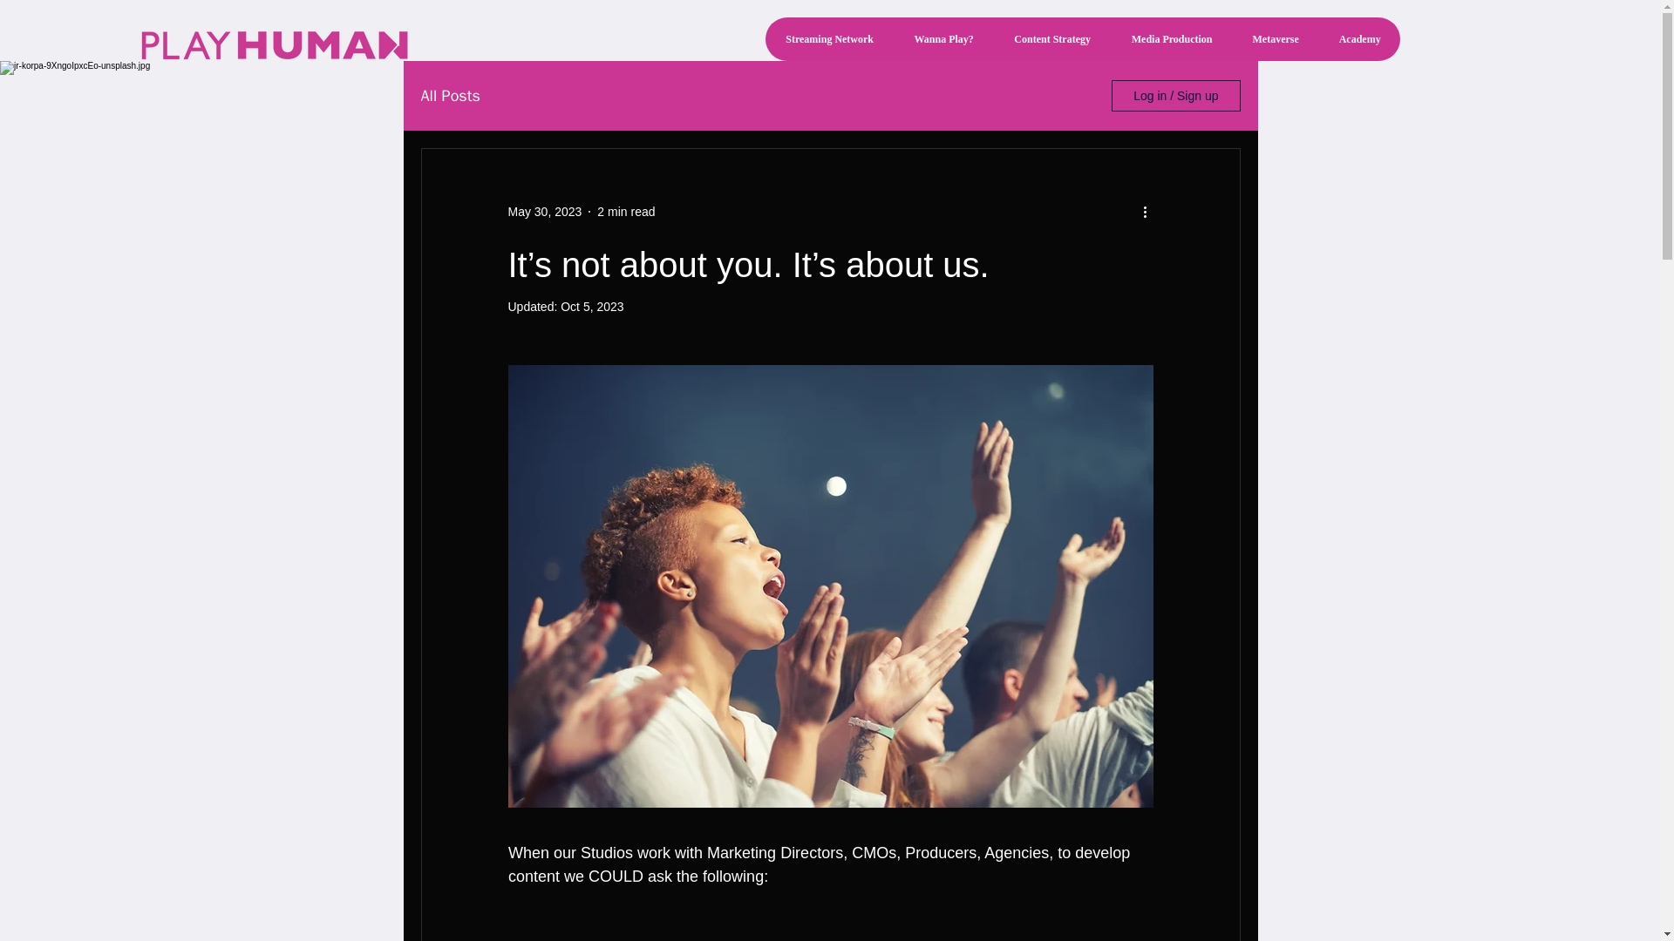 Image resolution: width=1674 pixels, height=941 pixels. What do you see at coordinates (591, 307) in the screenshot?
I see `Oct 5, 2023` at bounding box center [591, 307].